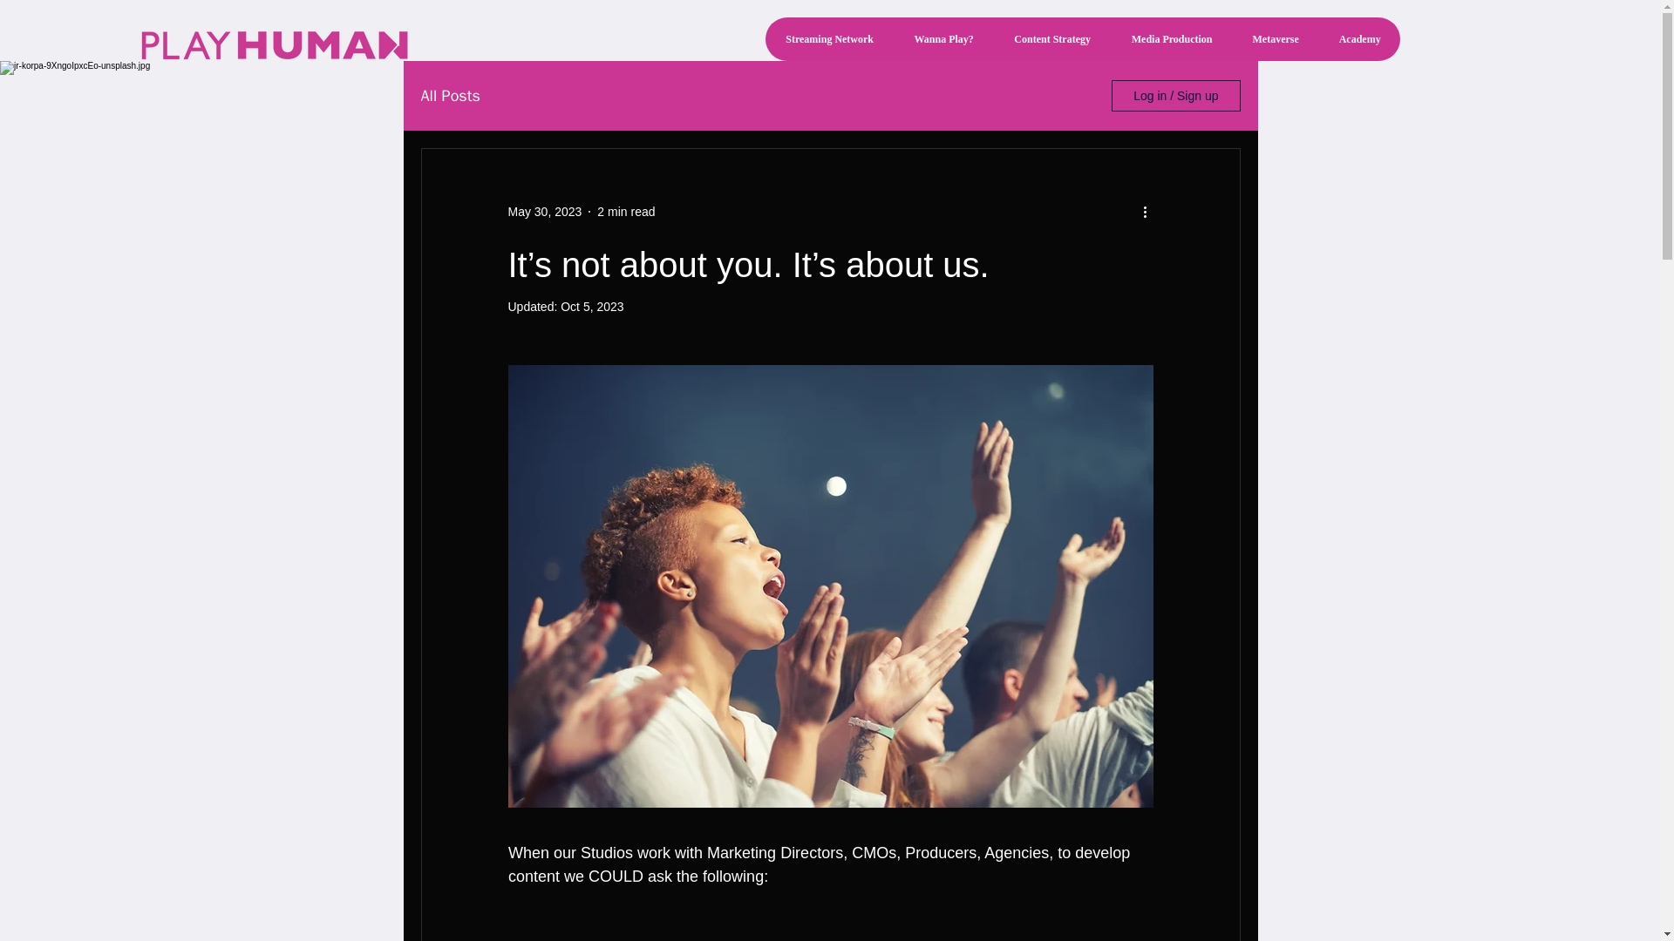 Image resolution: width=1674 pixels, height=941 pixels. What do you see at coordinates (591, 307) in the screenshot?
I see `Oct 5, 2023` at bounding box center [591, 307].